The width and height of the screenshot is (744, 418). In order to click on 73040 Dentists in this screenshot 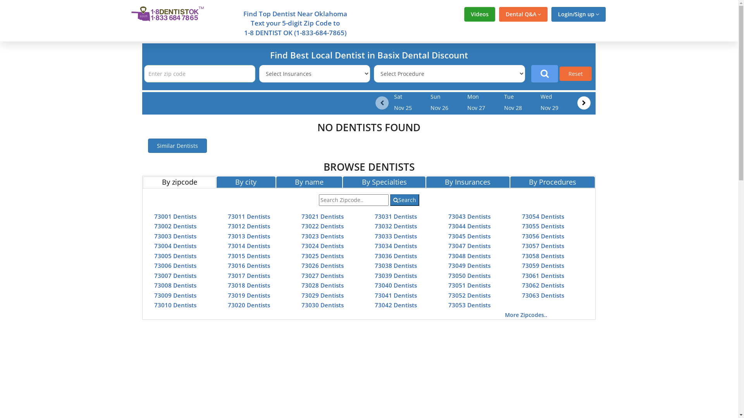, I will do `click(396, 285)`.